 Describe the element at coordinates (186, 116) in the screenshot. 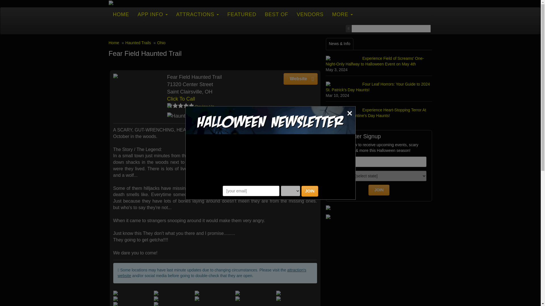

I see `Haunted Trails` at that location.